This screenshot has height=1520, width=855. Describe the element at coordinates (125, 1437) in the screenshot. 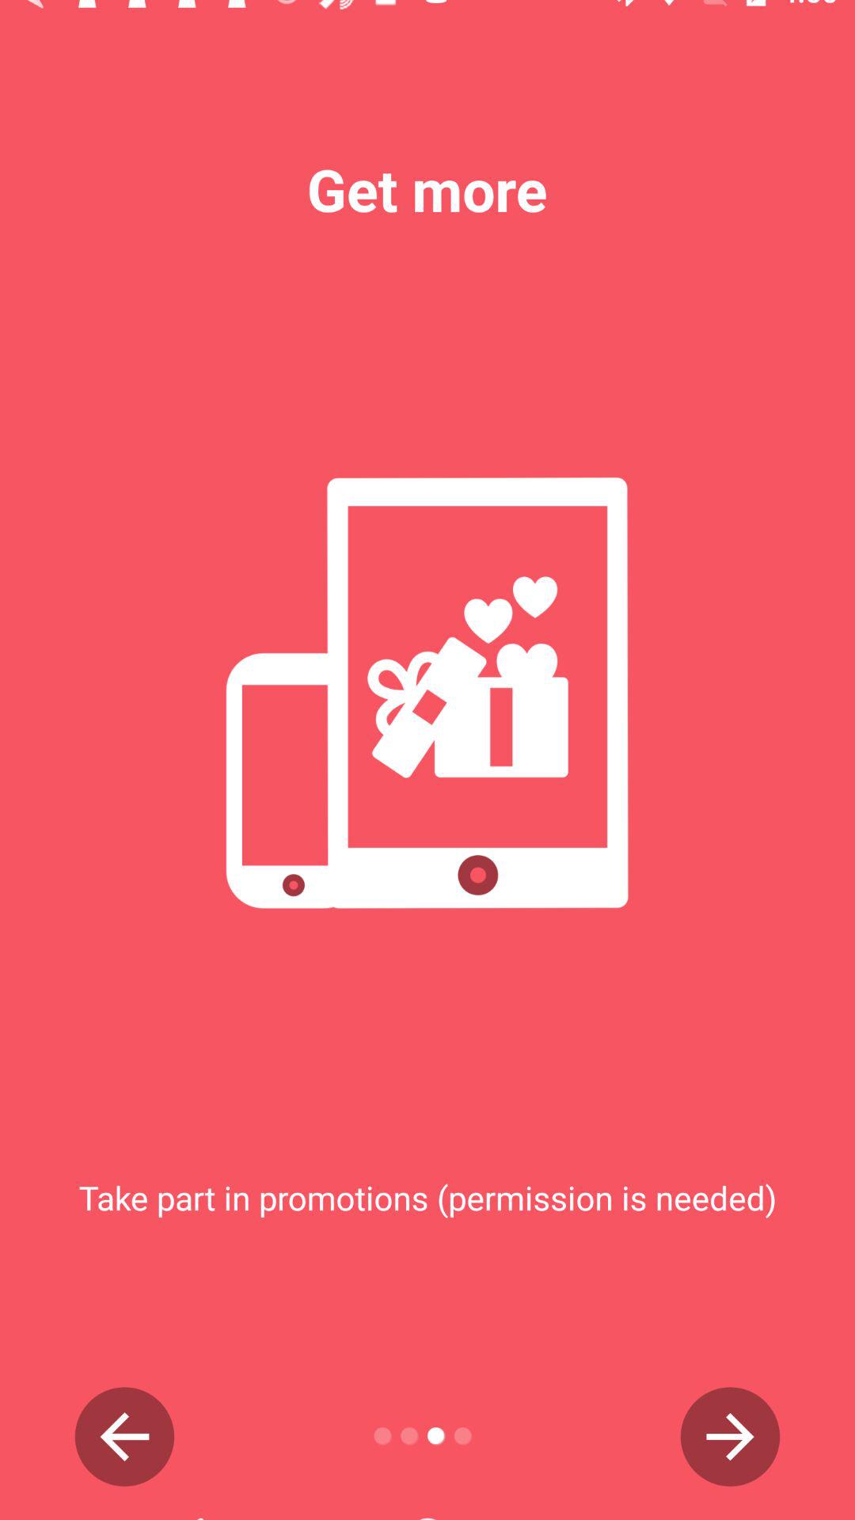

I see `backward` at that location.